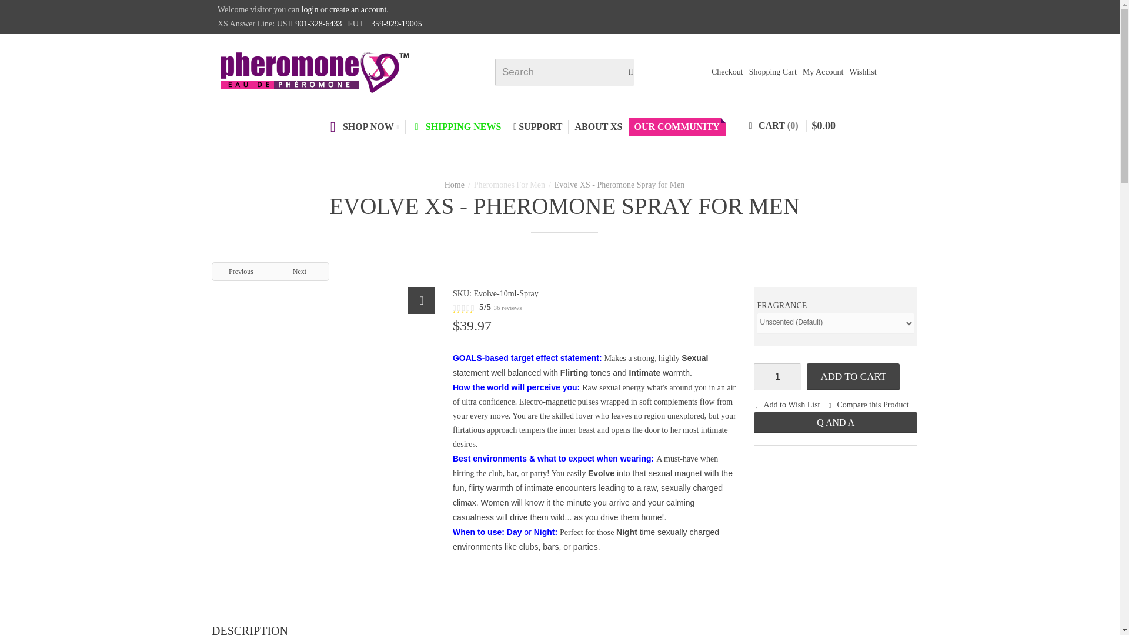 The width and height of the screenshot is (1129, 635). Describe the element at coordinates (777, 376) in the screenshot. I see `1` at that location.